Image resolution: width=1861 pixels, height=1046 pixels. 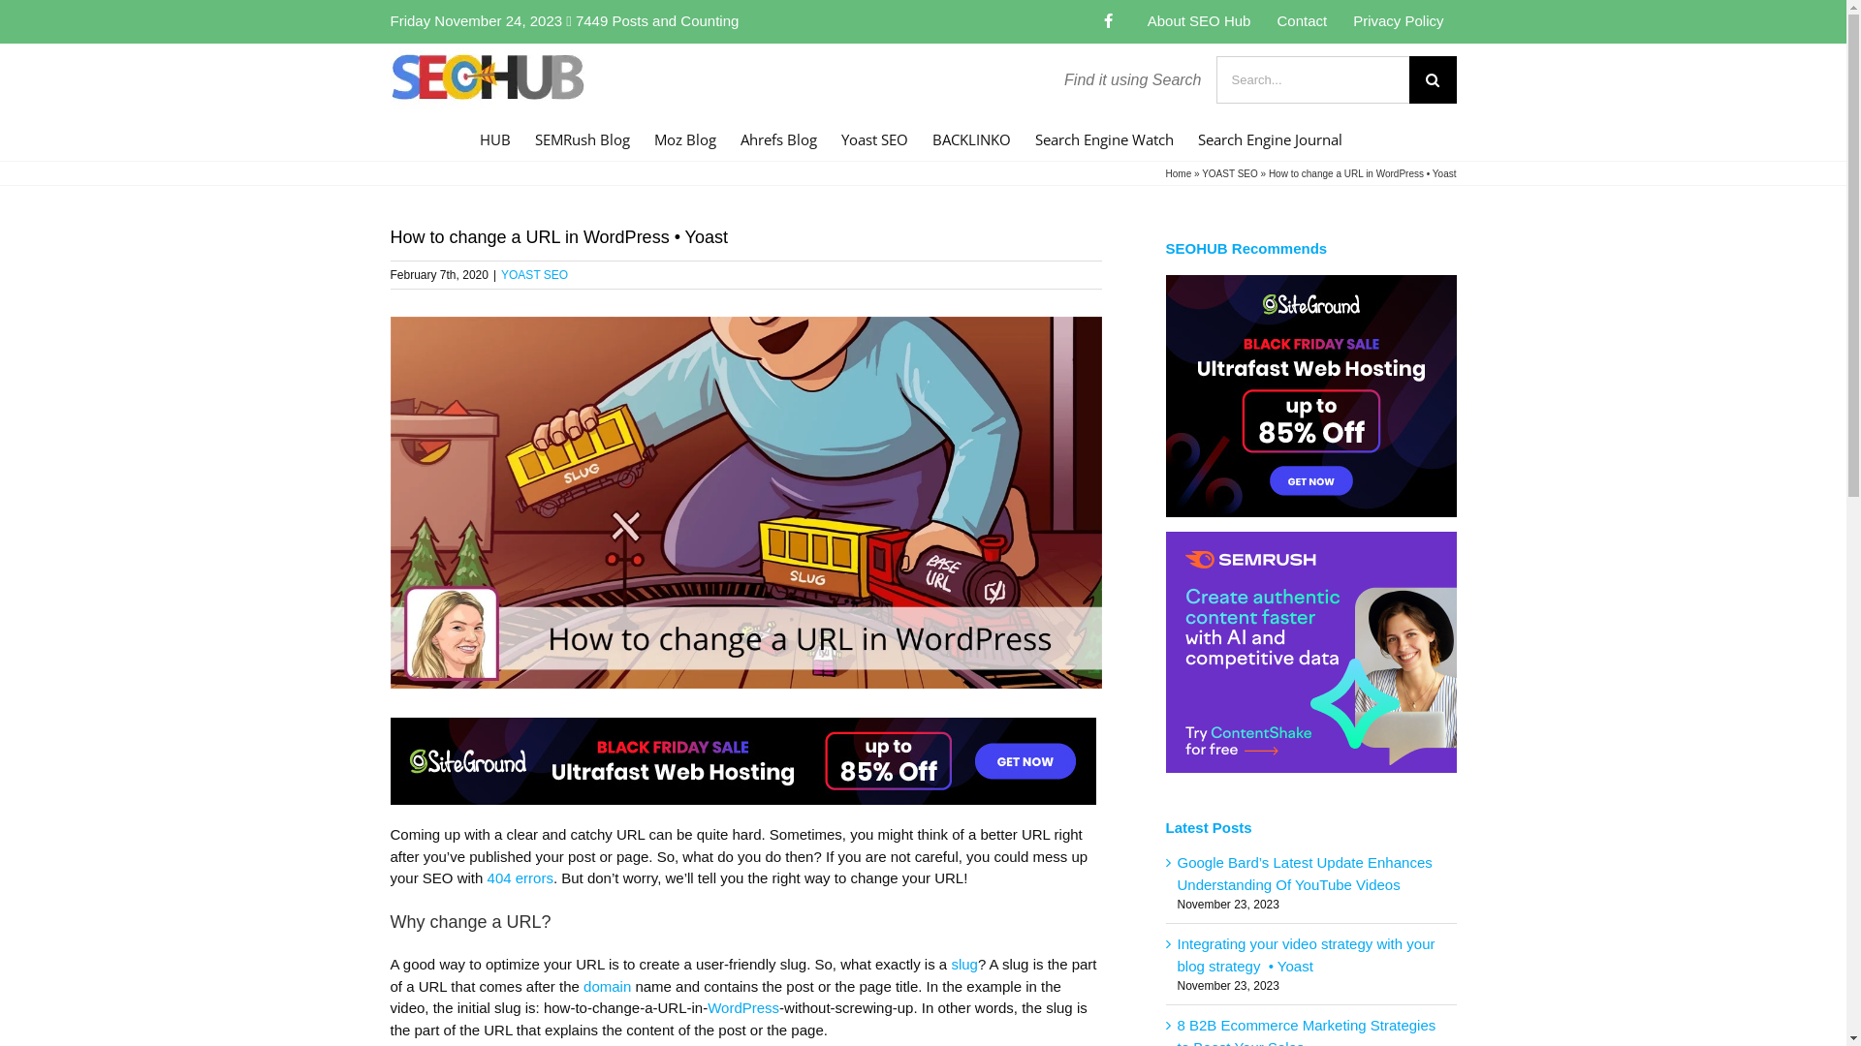 What do you see at coordinates (743, 1007) in the screenshot?
I see `WordPress` at bounding box center [743, 1007].